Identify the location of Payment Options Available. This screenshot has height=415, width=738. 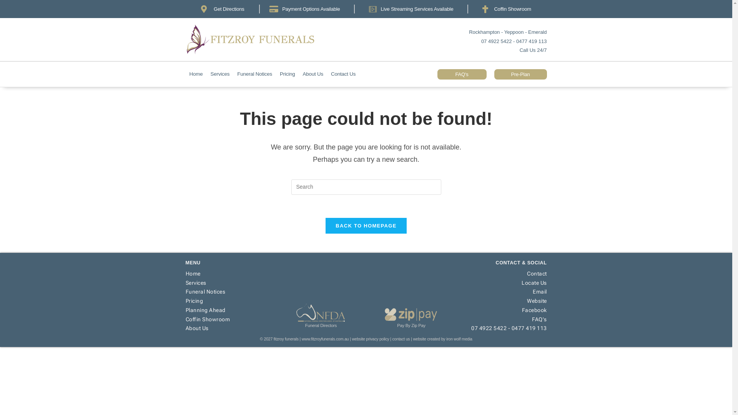
(304, 9).